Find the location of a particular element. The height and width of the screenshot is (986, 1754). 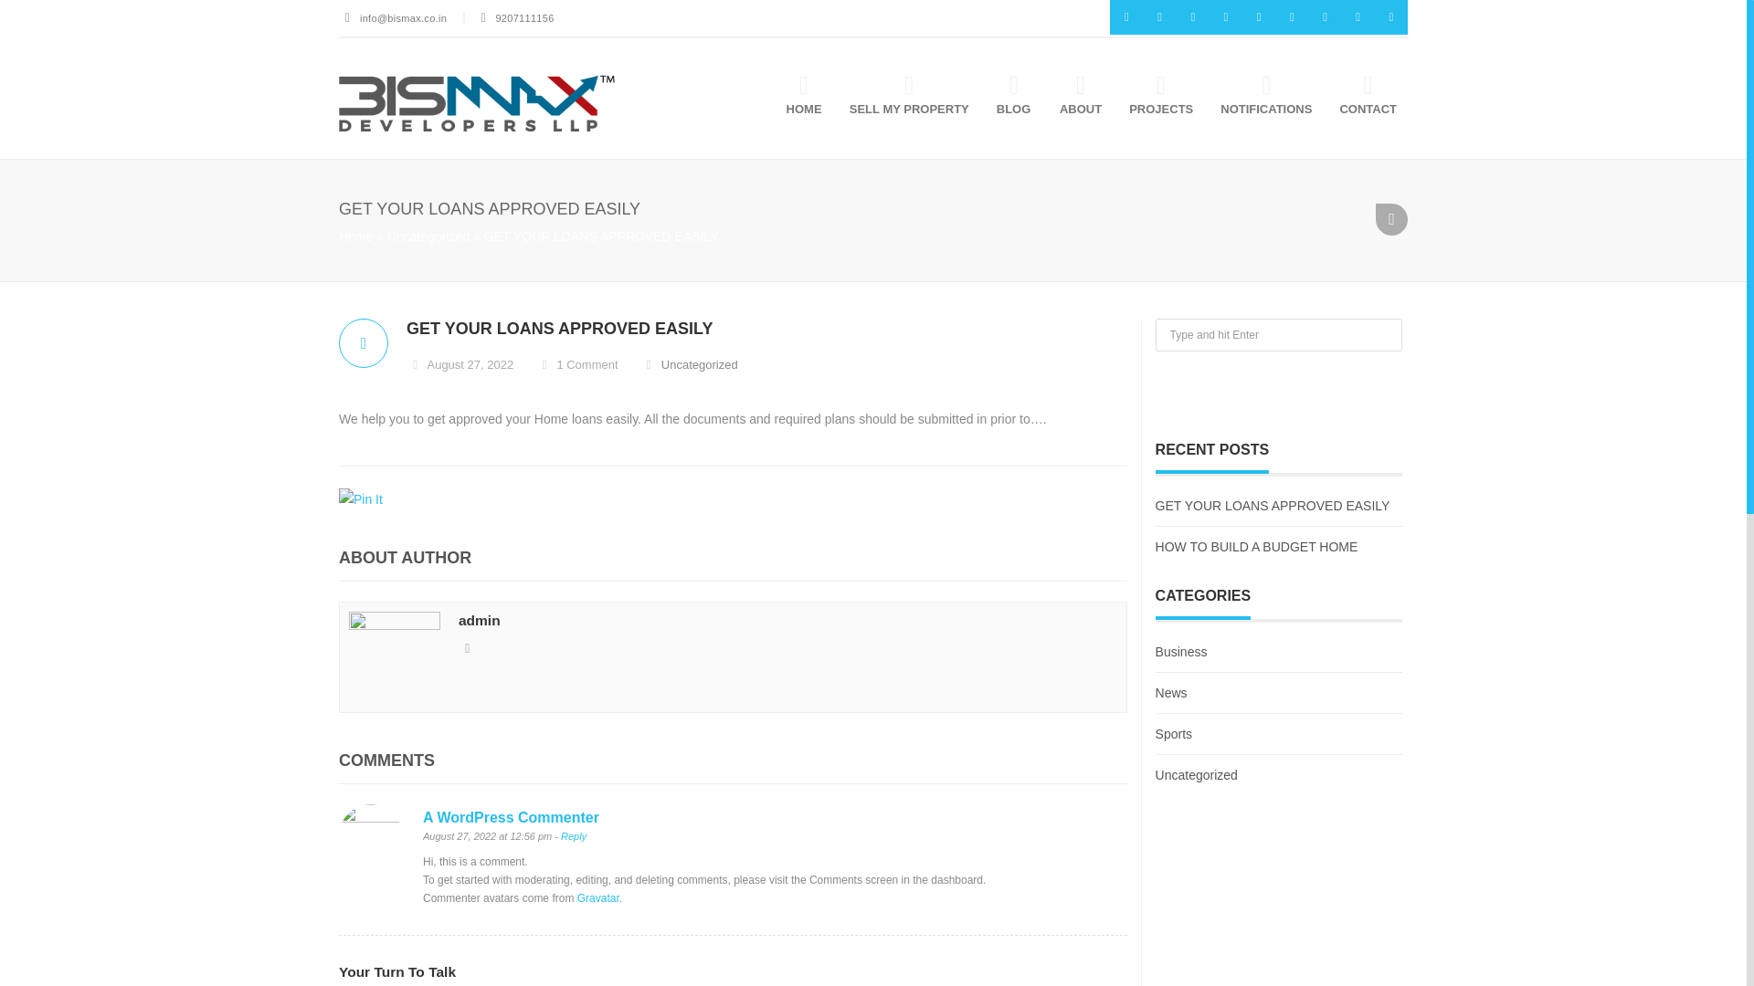

Vimeo is located at coordinates (1292, 16).